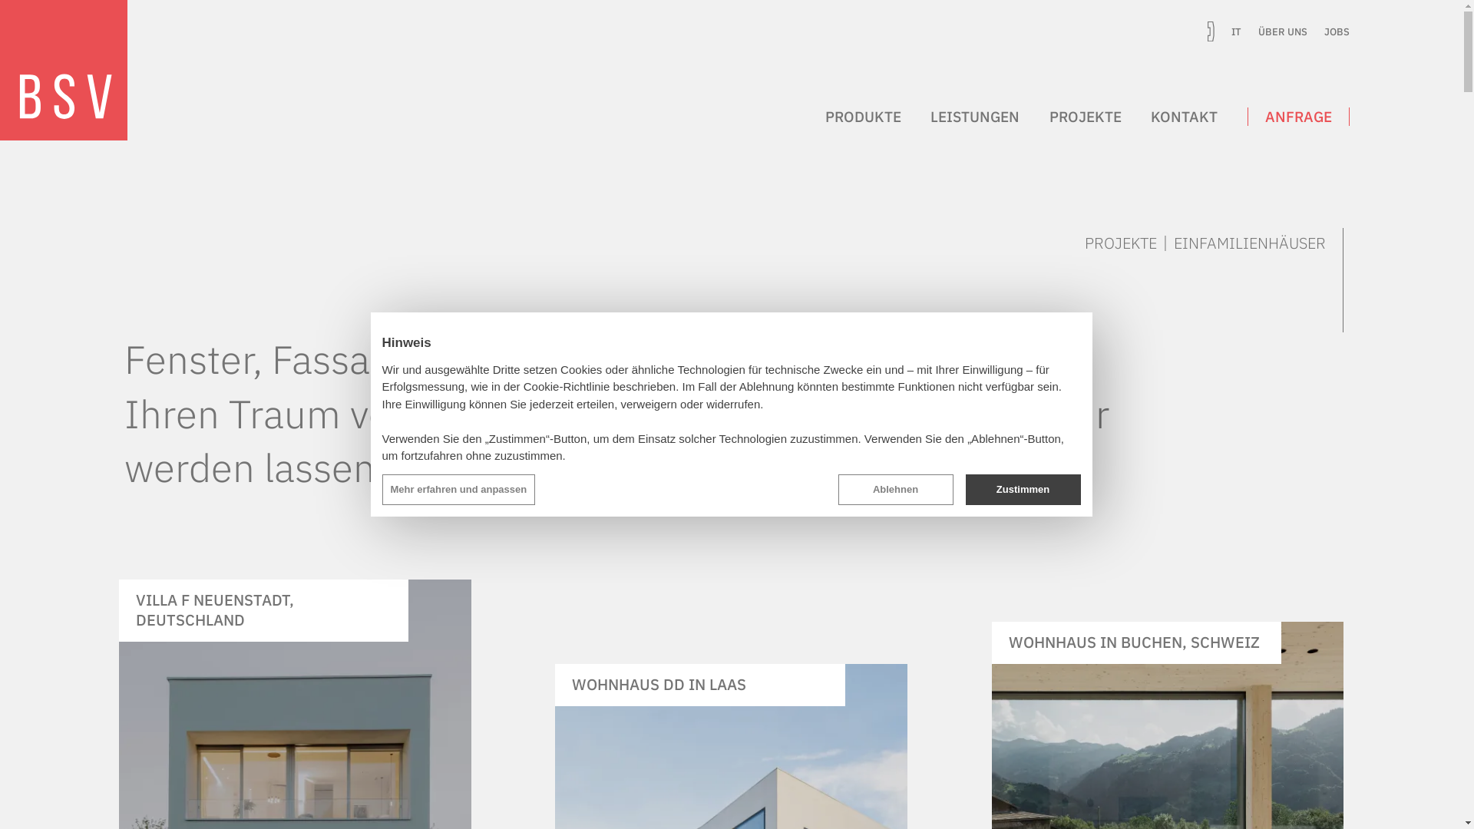 This screenshot has width=1474, height=829. Describe the element at coordinates (64, 71) in the screenshot. I see `BSV GmbH` at that location.